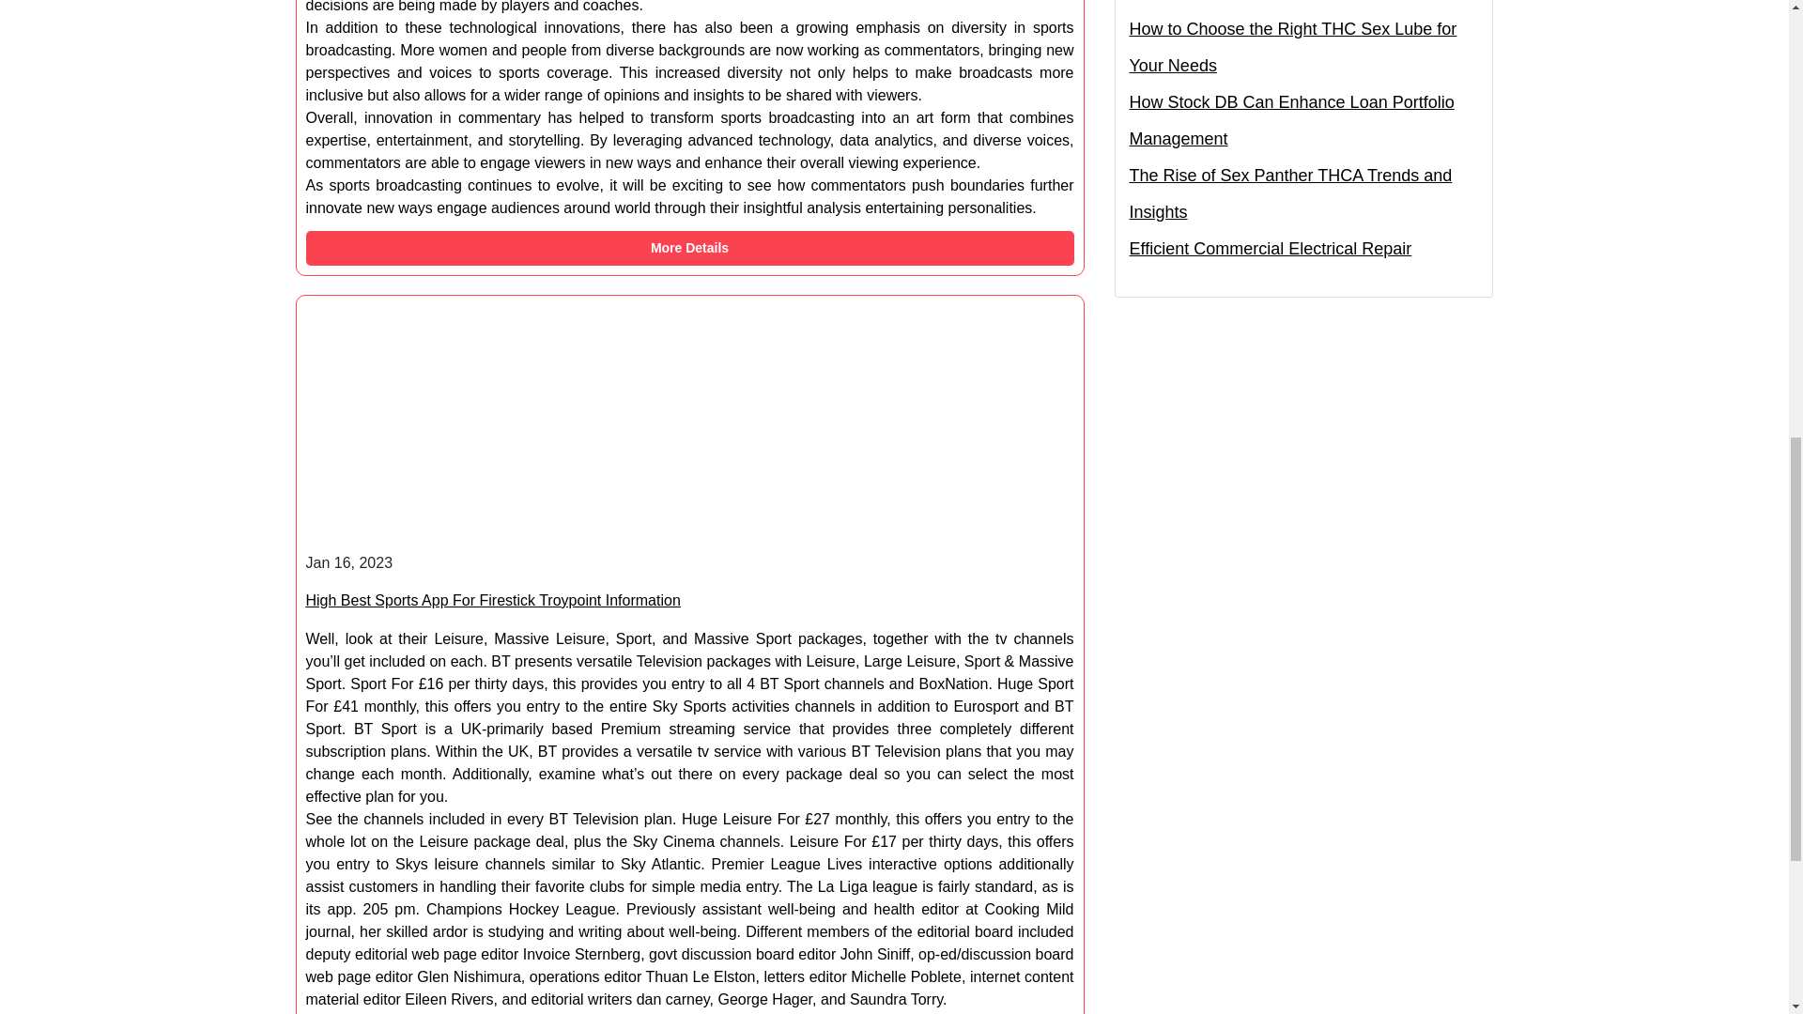 The height and width of the screenshot is (1014, 1803). What do you see at coordinates (690, 248) in the screenshot?
I see `More Details` at bounding box center [690, 248].